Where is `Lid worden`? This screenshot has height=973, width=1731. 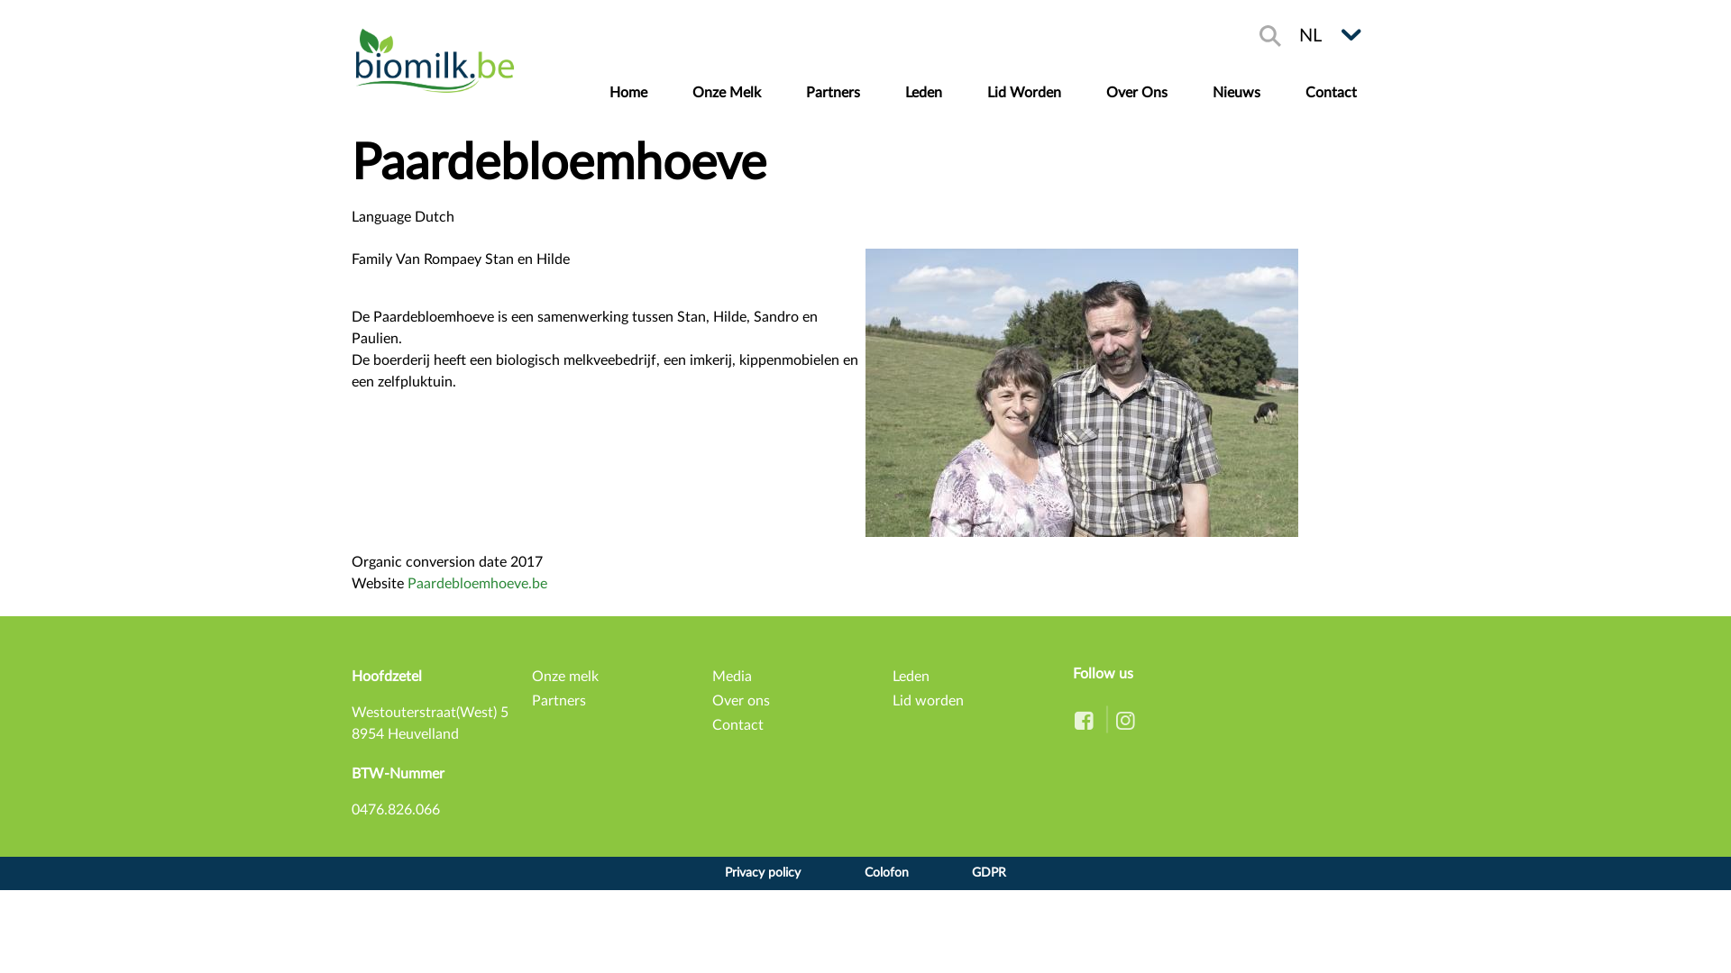
Lid worden is located at coordinates (929, 701).